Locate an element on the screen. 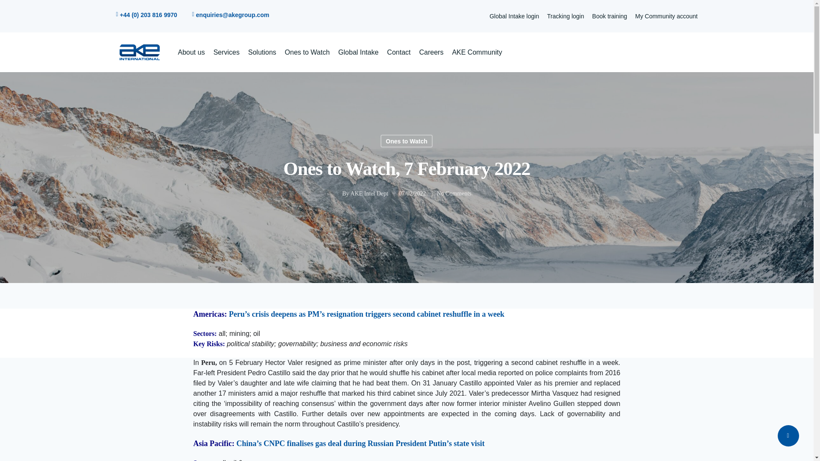 The image size is (820, 461). About us is located at coordinates (191, 52).